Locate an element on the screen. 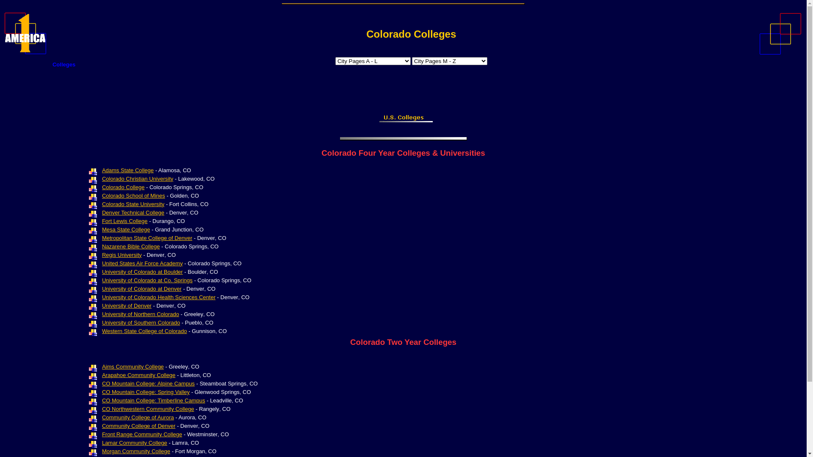 This screenshot has height=457, width=813. Regis University is located at coordinates (122, 255).